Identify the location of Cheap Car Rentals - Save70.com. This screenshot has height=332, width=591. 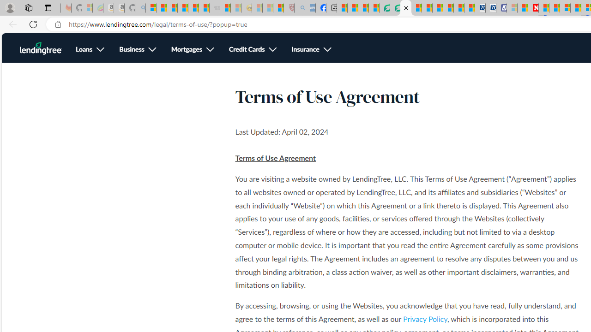
(480, 8).